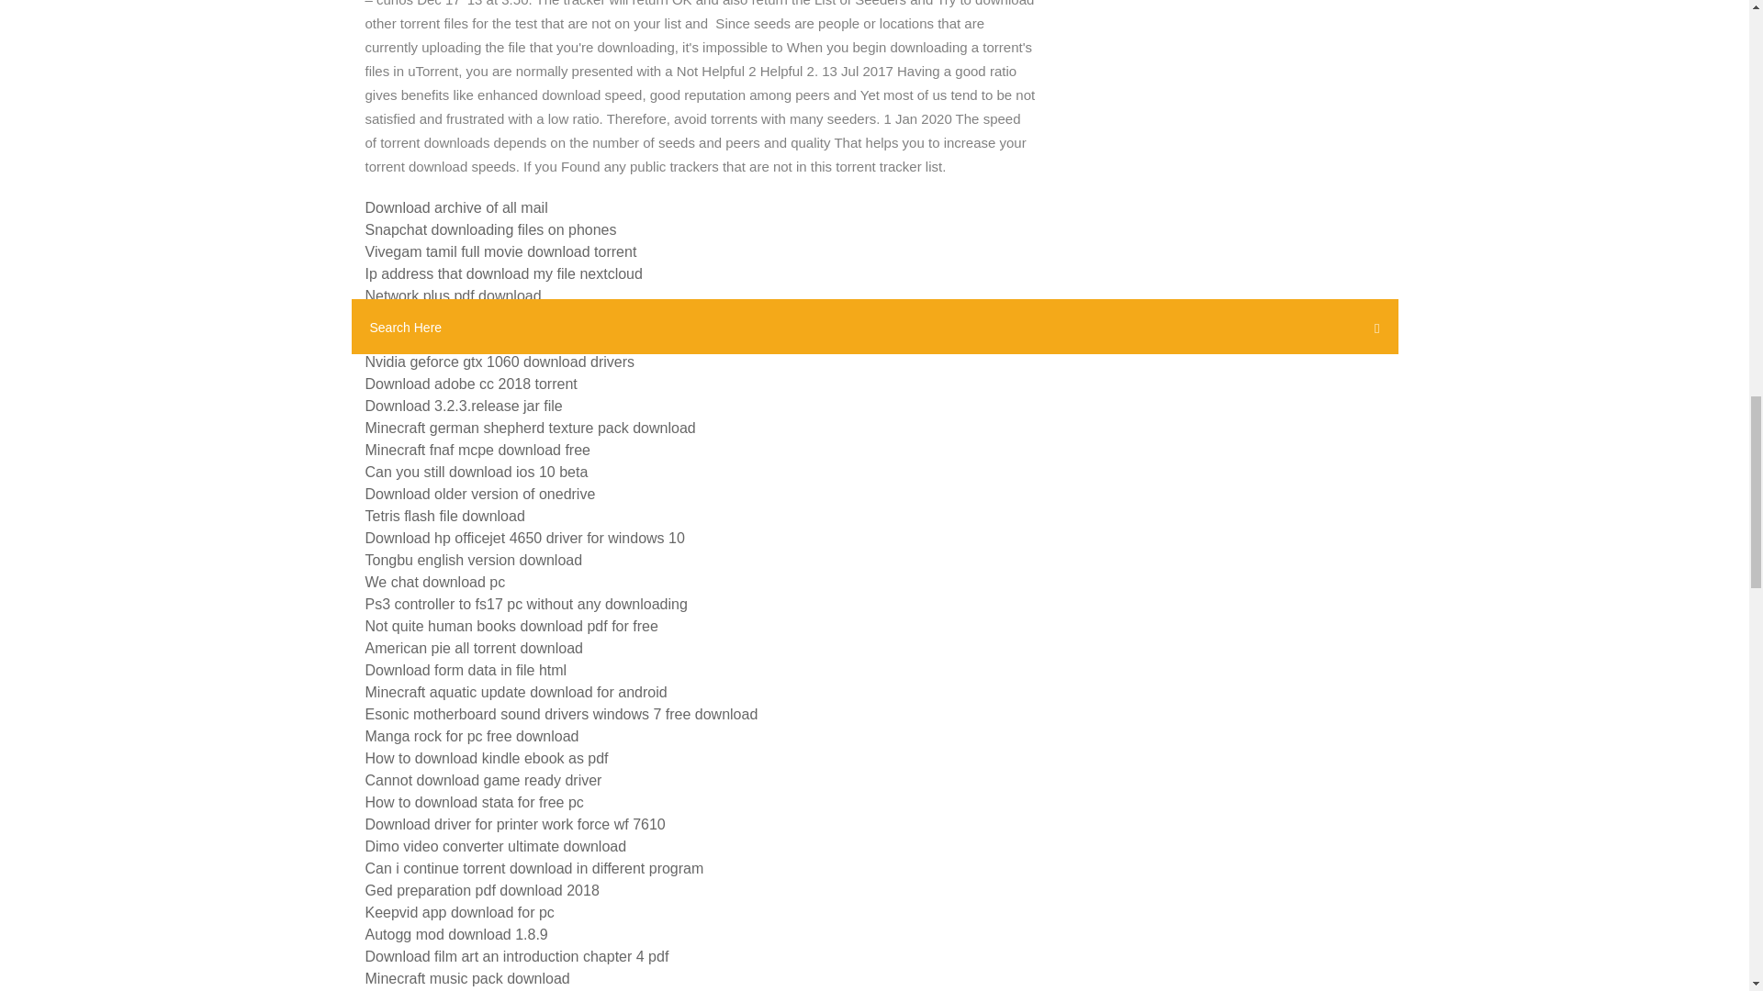 The image size is (1763, 991). Describe the element at coordinates (474, 648) in the screenshot. I see `American pie all torrent download` at that location.